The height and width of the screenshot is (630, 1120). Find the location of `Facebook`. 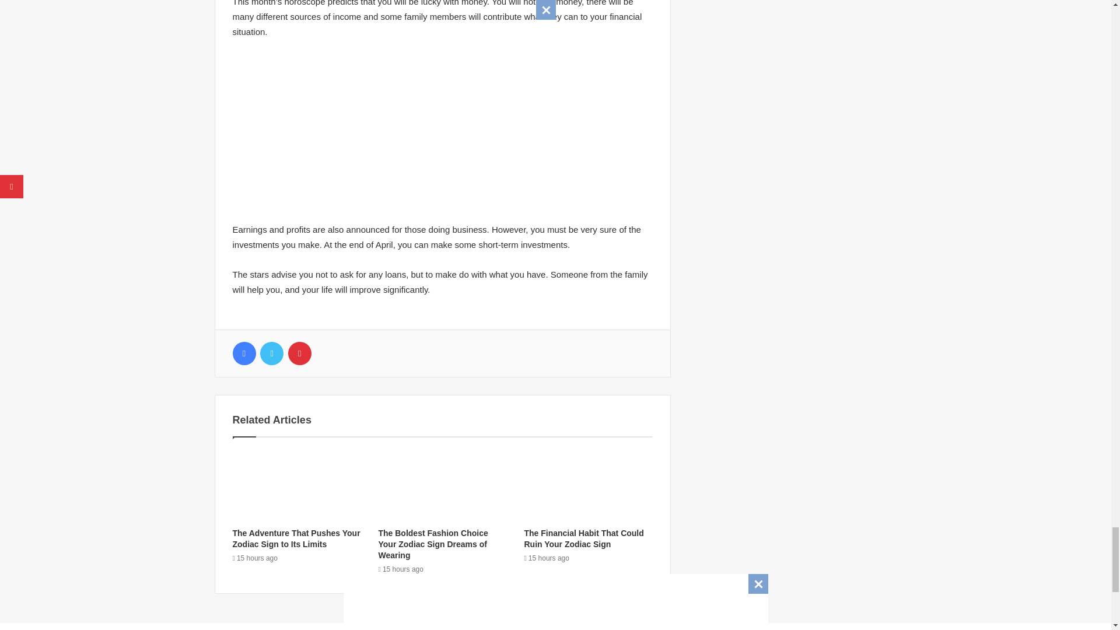

Facebook is located at coordinates (243, 353).